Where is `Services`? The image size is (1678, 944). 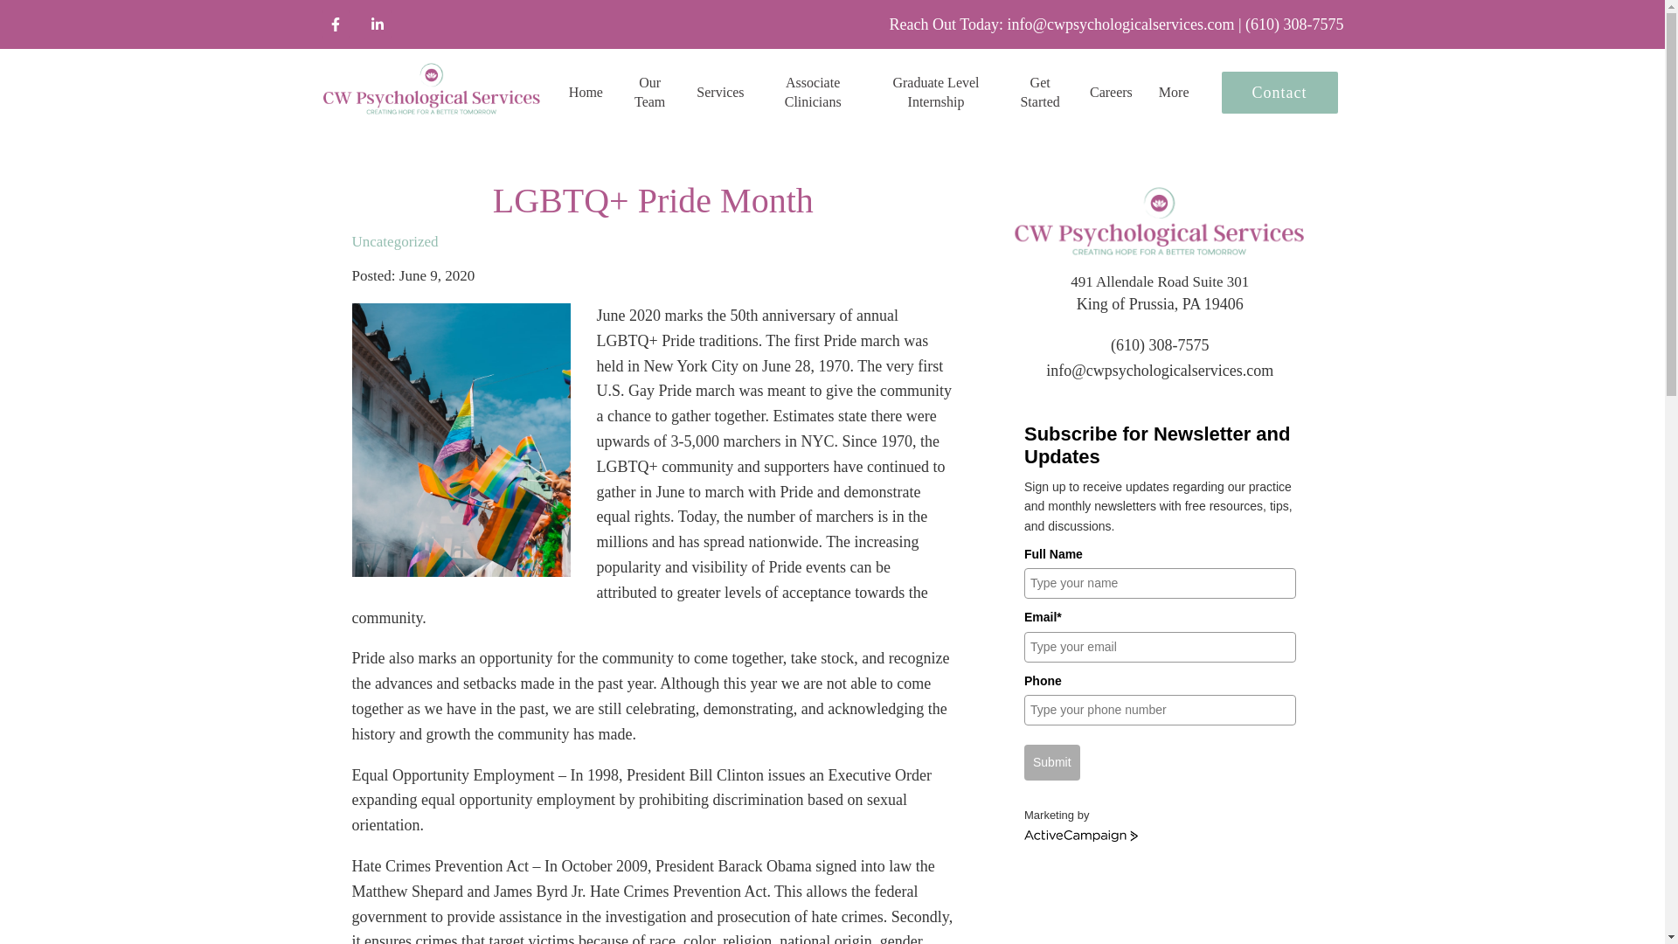
Services is located at coordinates (719, 93).